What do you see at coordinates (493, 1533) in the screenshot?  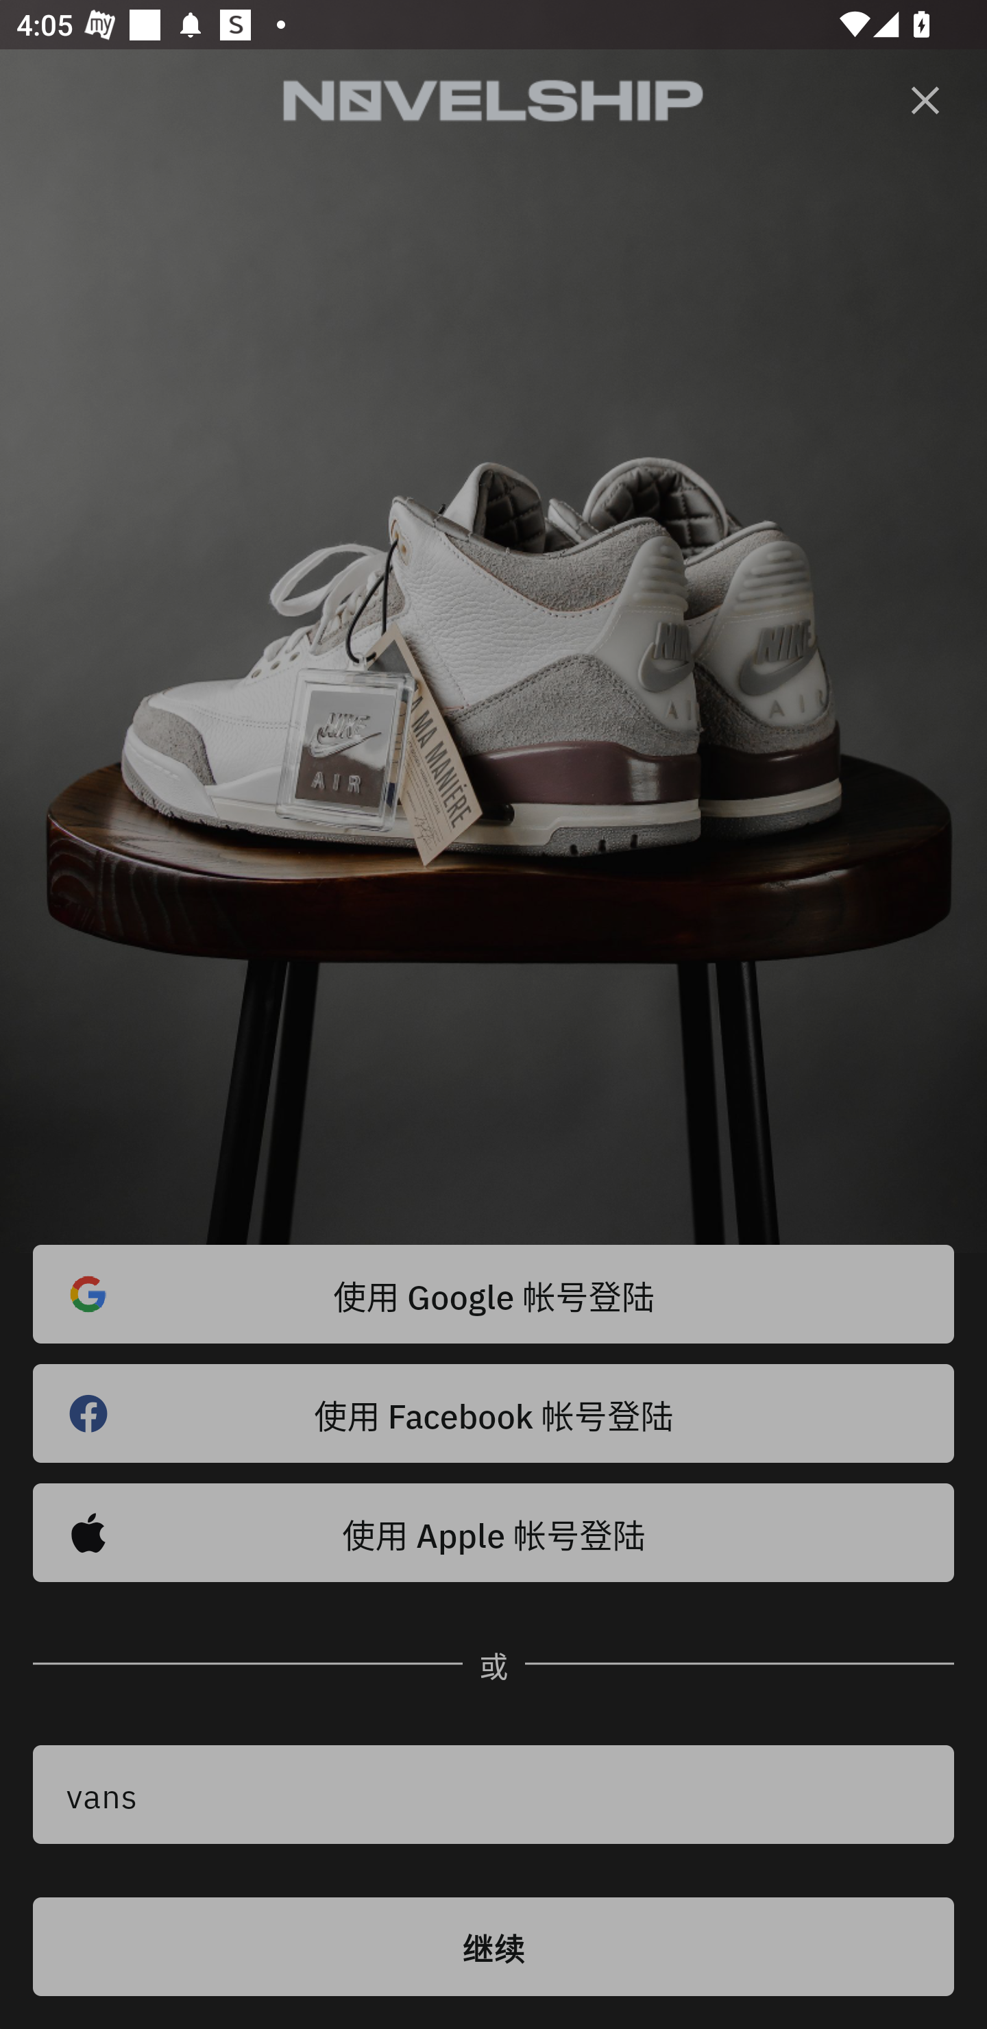 I see ` 使用 Apple 帐号登陆` at bounding box center [493, 1533].